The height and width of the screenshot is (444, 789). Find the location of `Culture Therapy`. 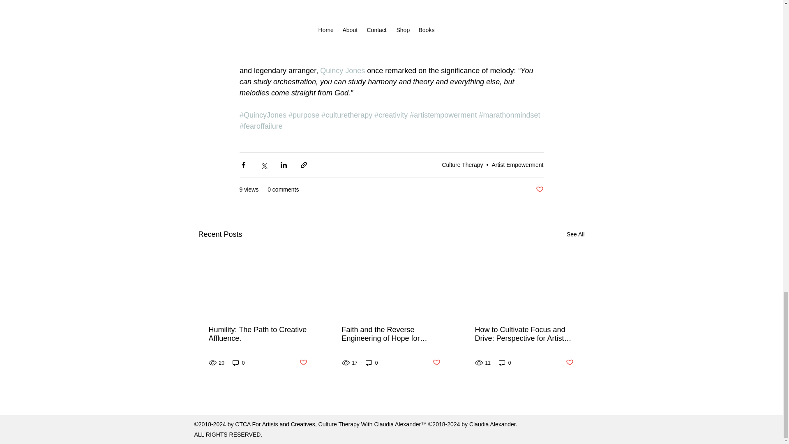

Culture Therapy is located at coordinates (462, 165).